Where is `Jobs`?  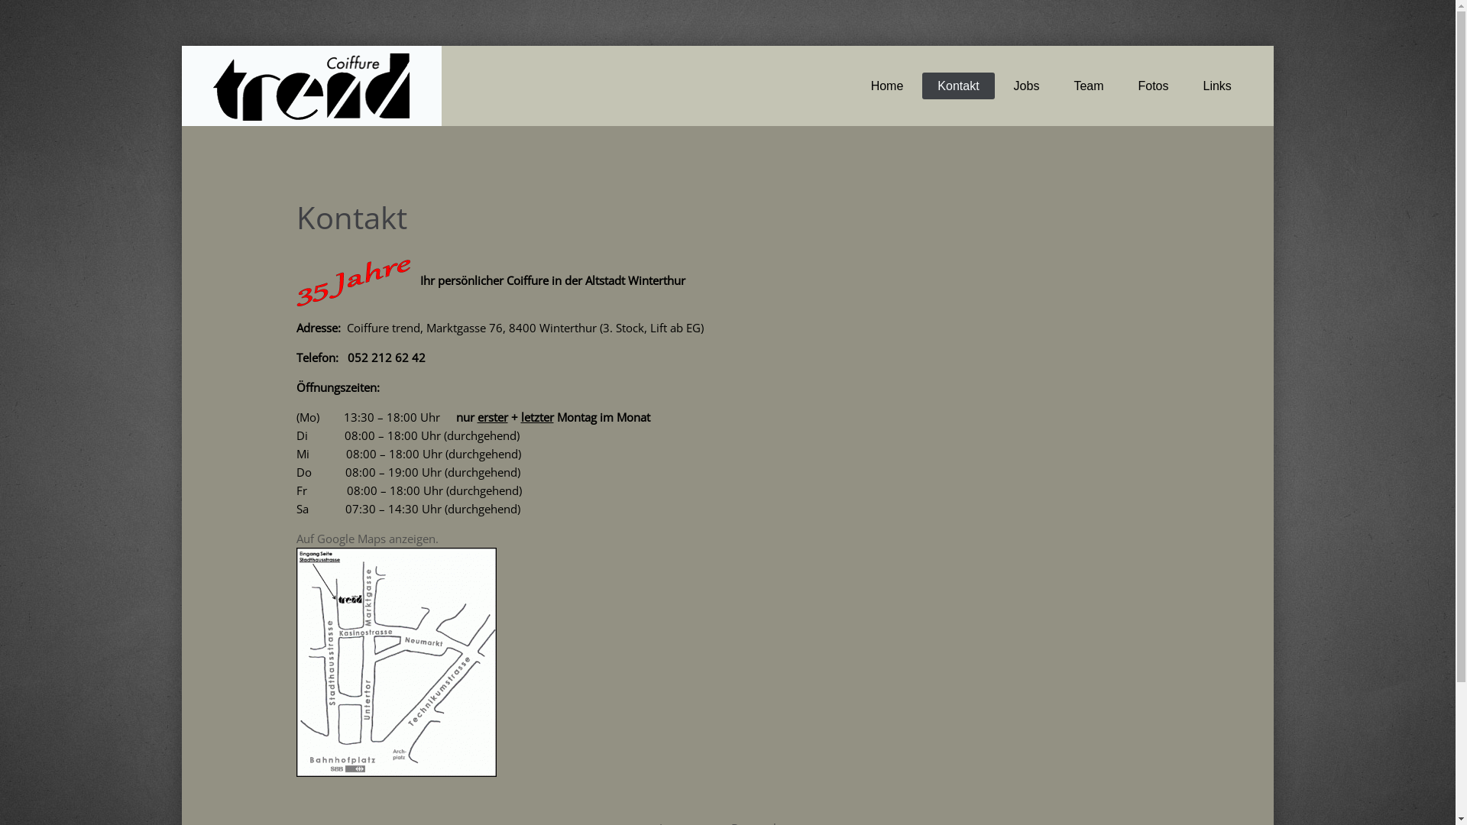 Jobs is located at coordinates (1027, 86).